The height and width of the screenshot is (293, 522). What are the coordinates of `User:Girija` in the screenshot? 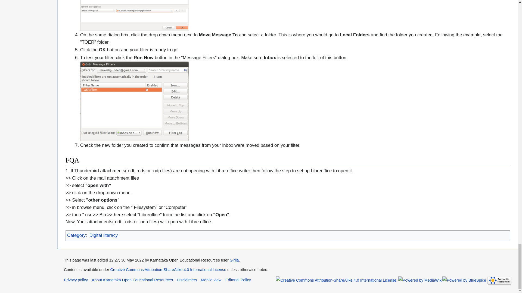 It's located at (234, 260).